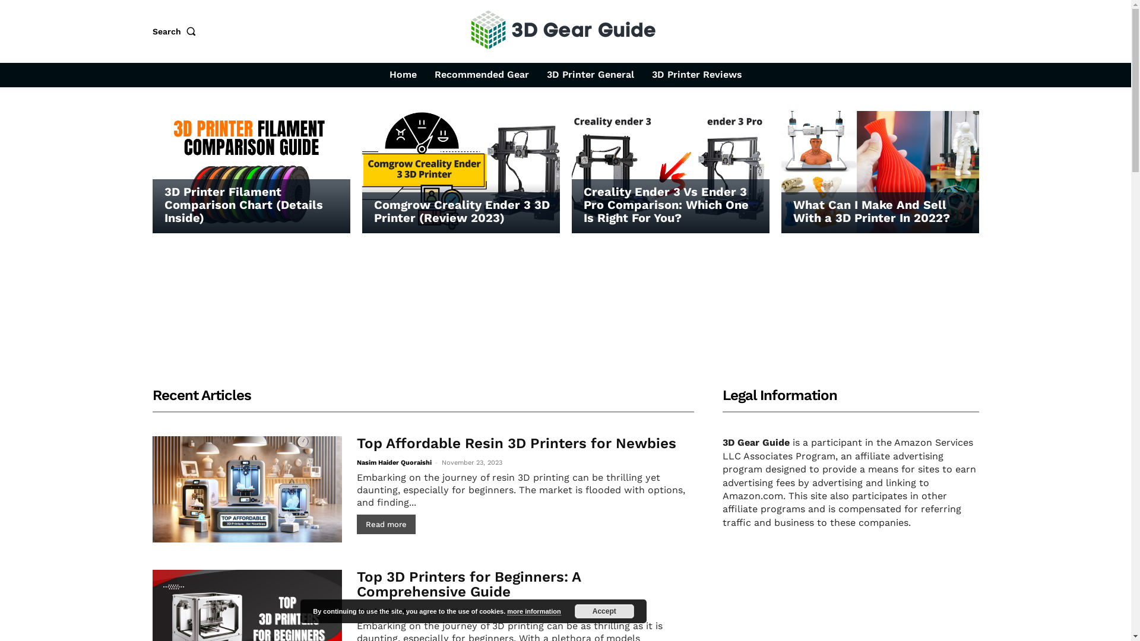  I want to click on Read more, so click(386, 525).